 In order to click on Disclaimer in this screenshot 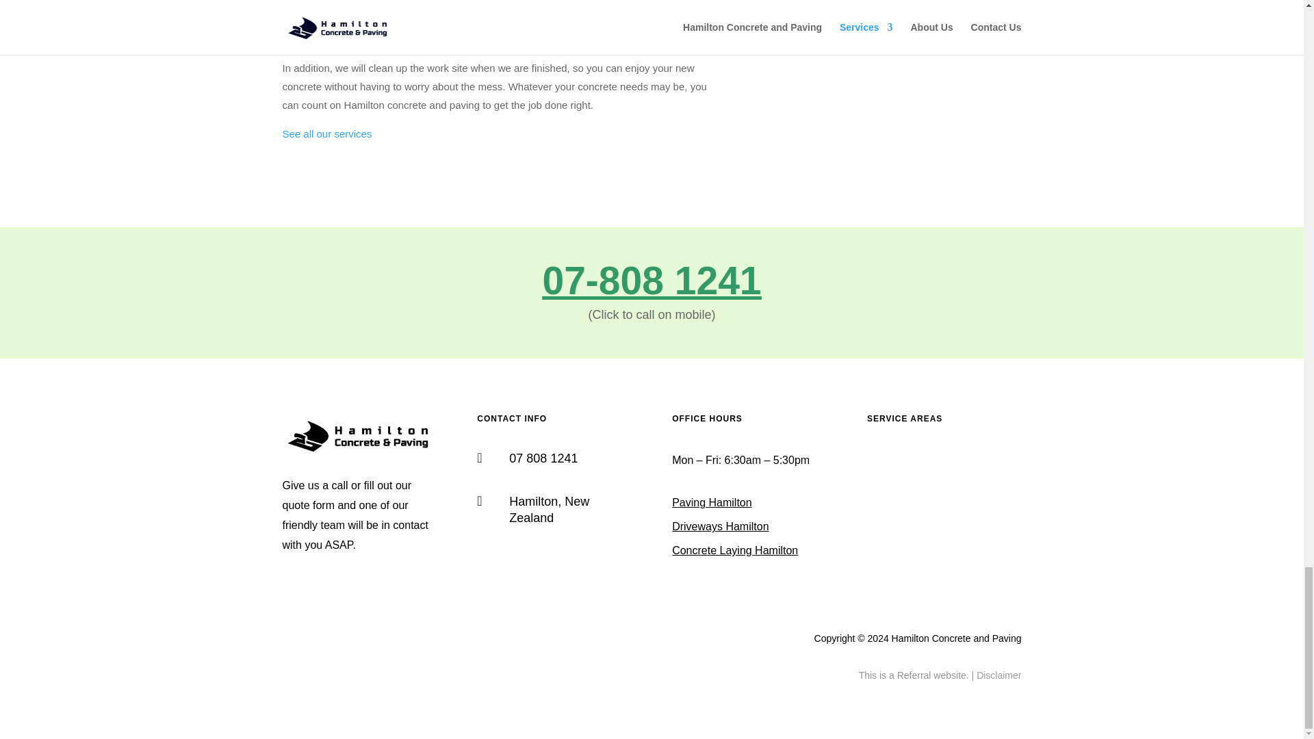, I will do `click(998, 675)`.